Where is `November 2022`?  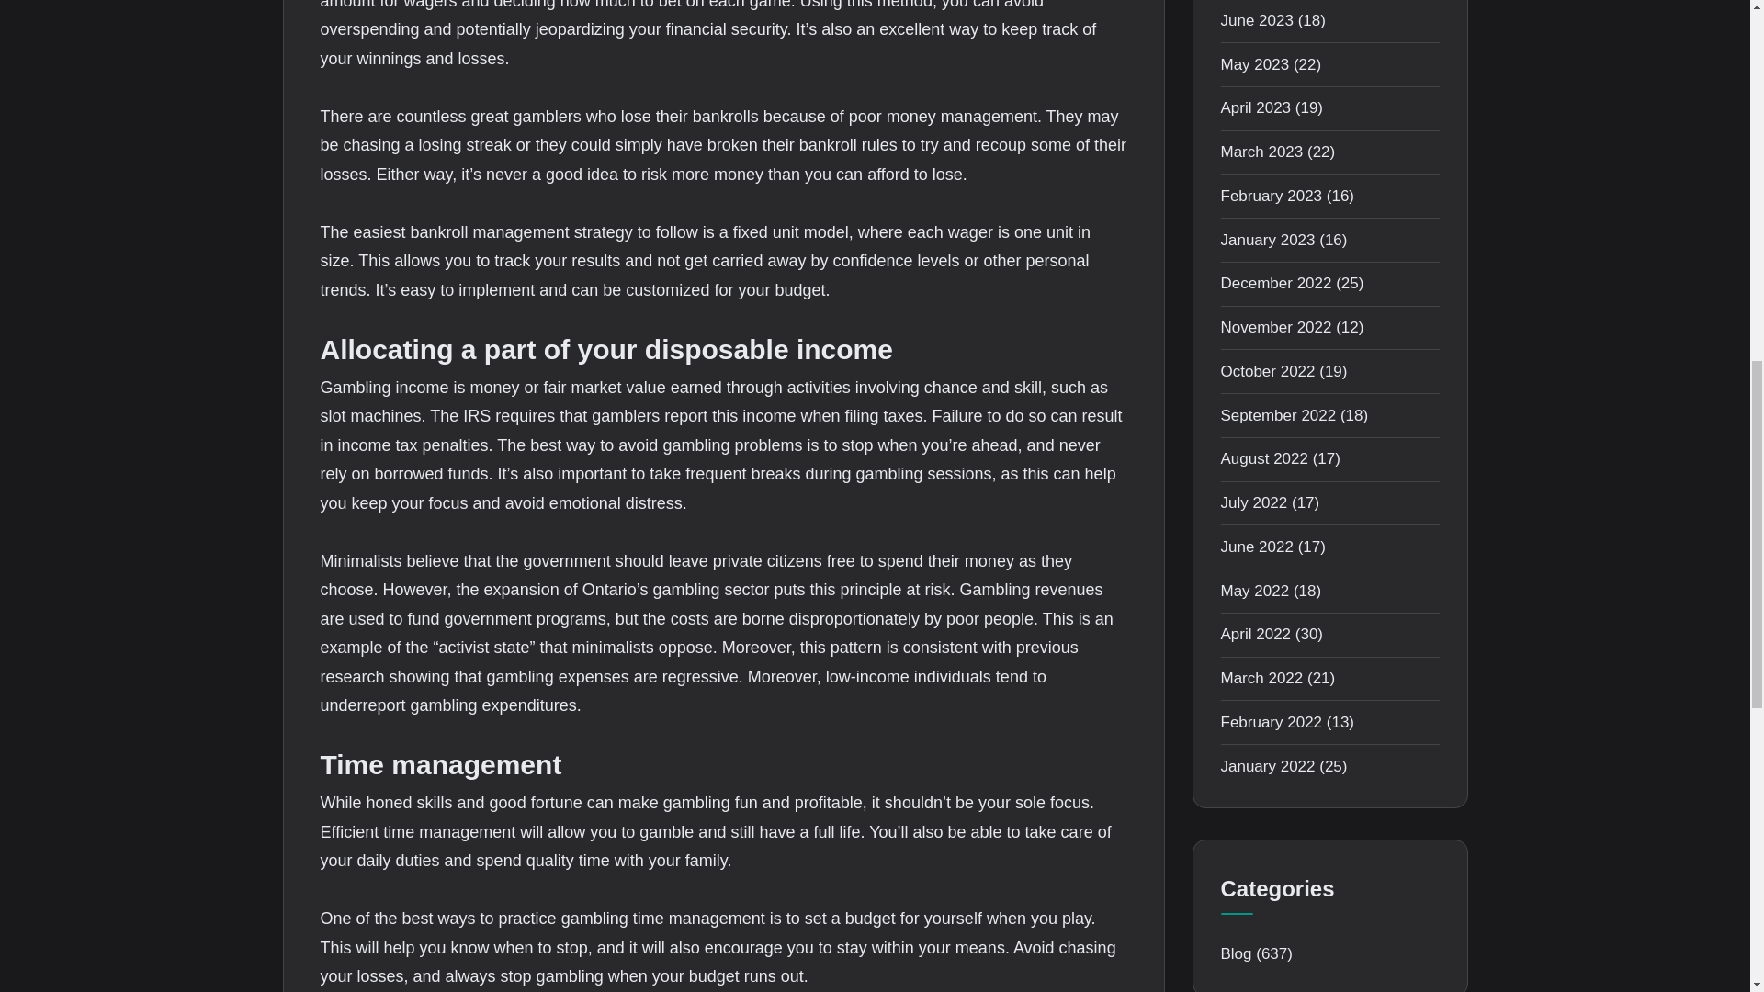
November 2022 is located at coordinates (1275, 327).